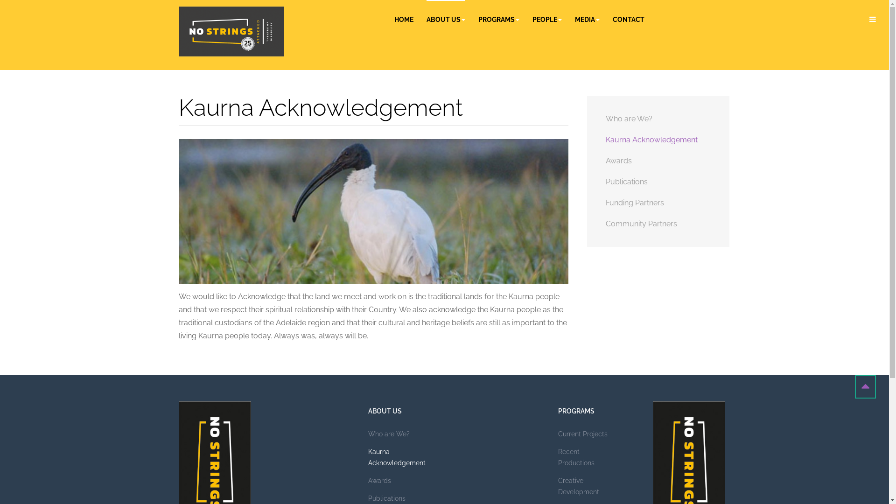 The height and width of the screenshot is (504, 896). Describe the element at coordinates (628, 20) in the screenshot. I see `CONTACT` at that location.